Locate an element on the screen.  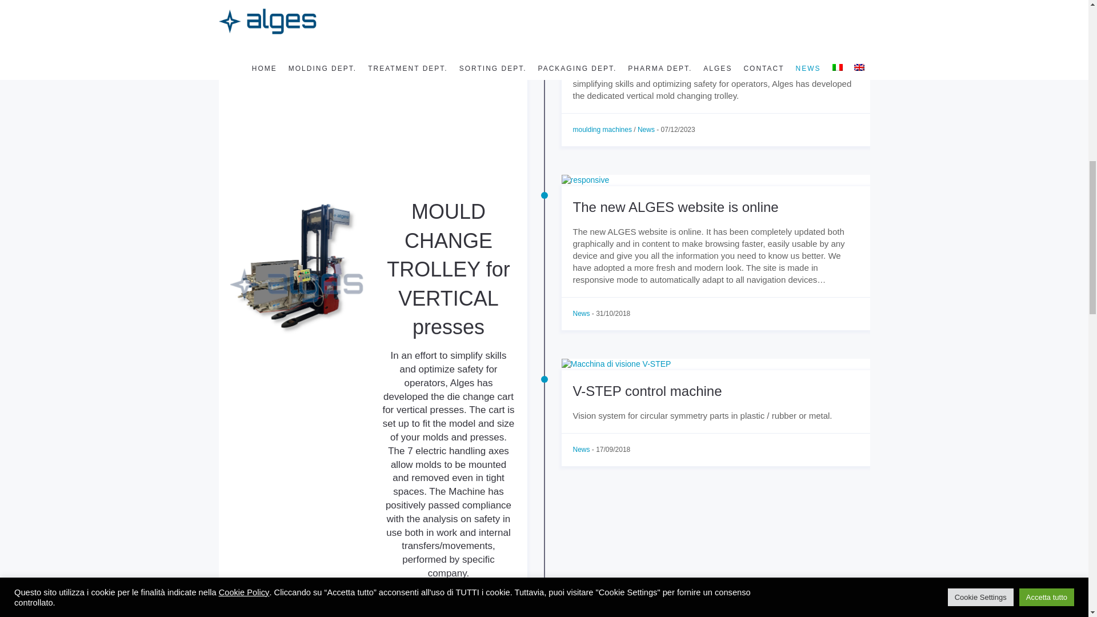
News is located at coordinates (581, 314).